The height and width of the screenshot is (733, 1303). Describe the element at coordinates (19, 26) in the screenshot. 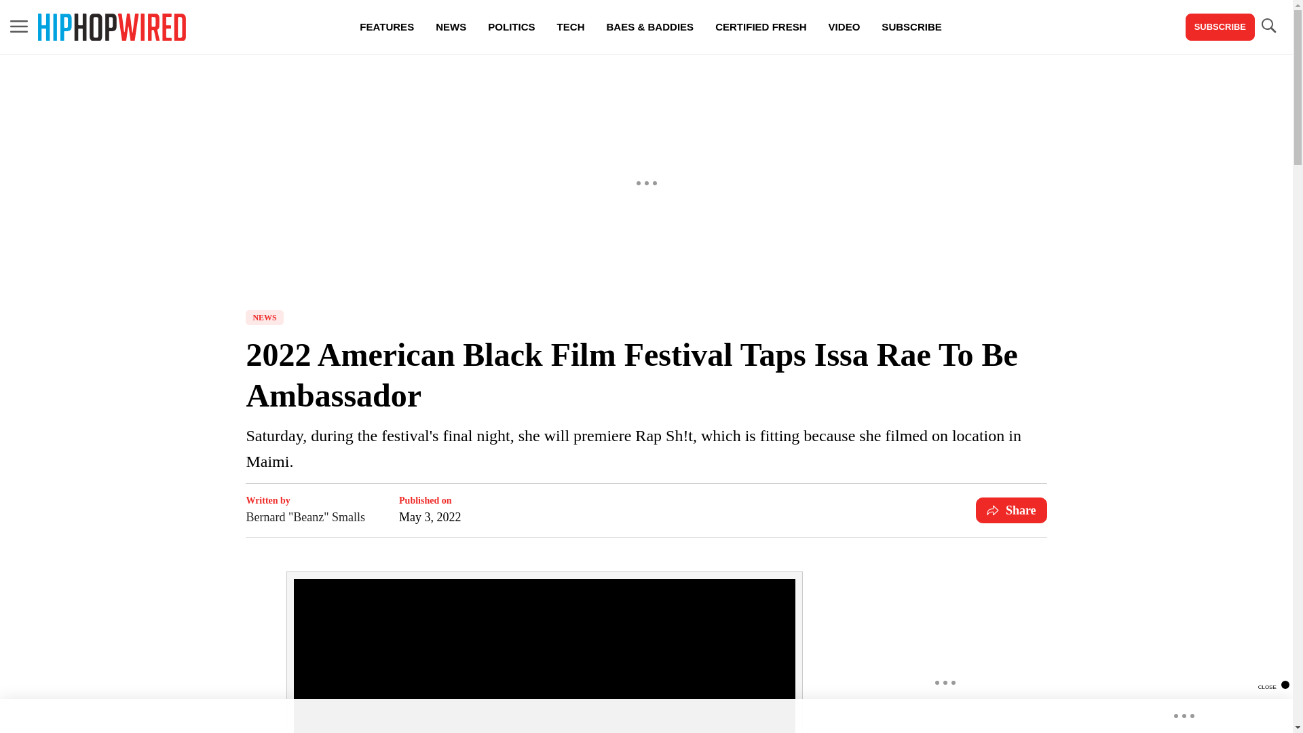

I see `MENU` at that location.